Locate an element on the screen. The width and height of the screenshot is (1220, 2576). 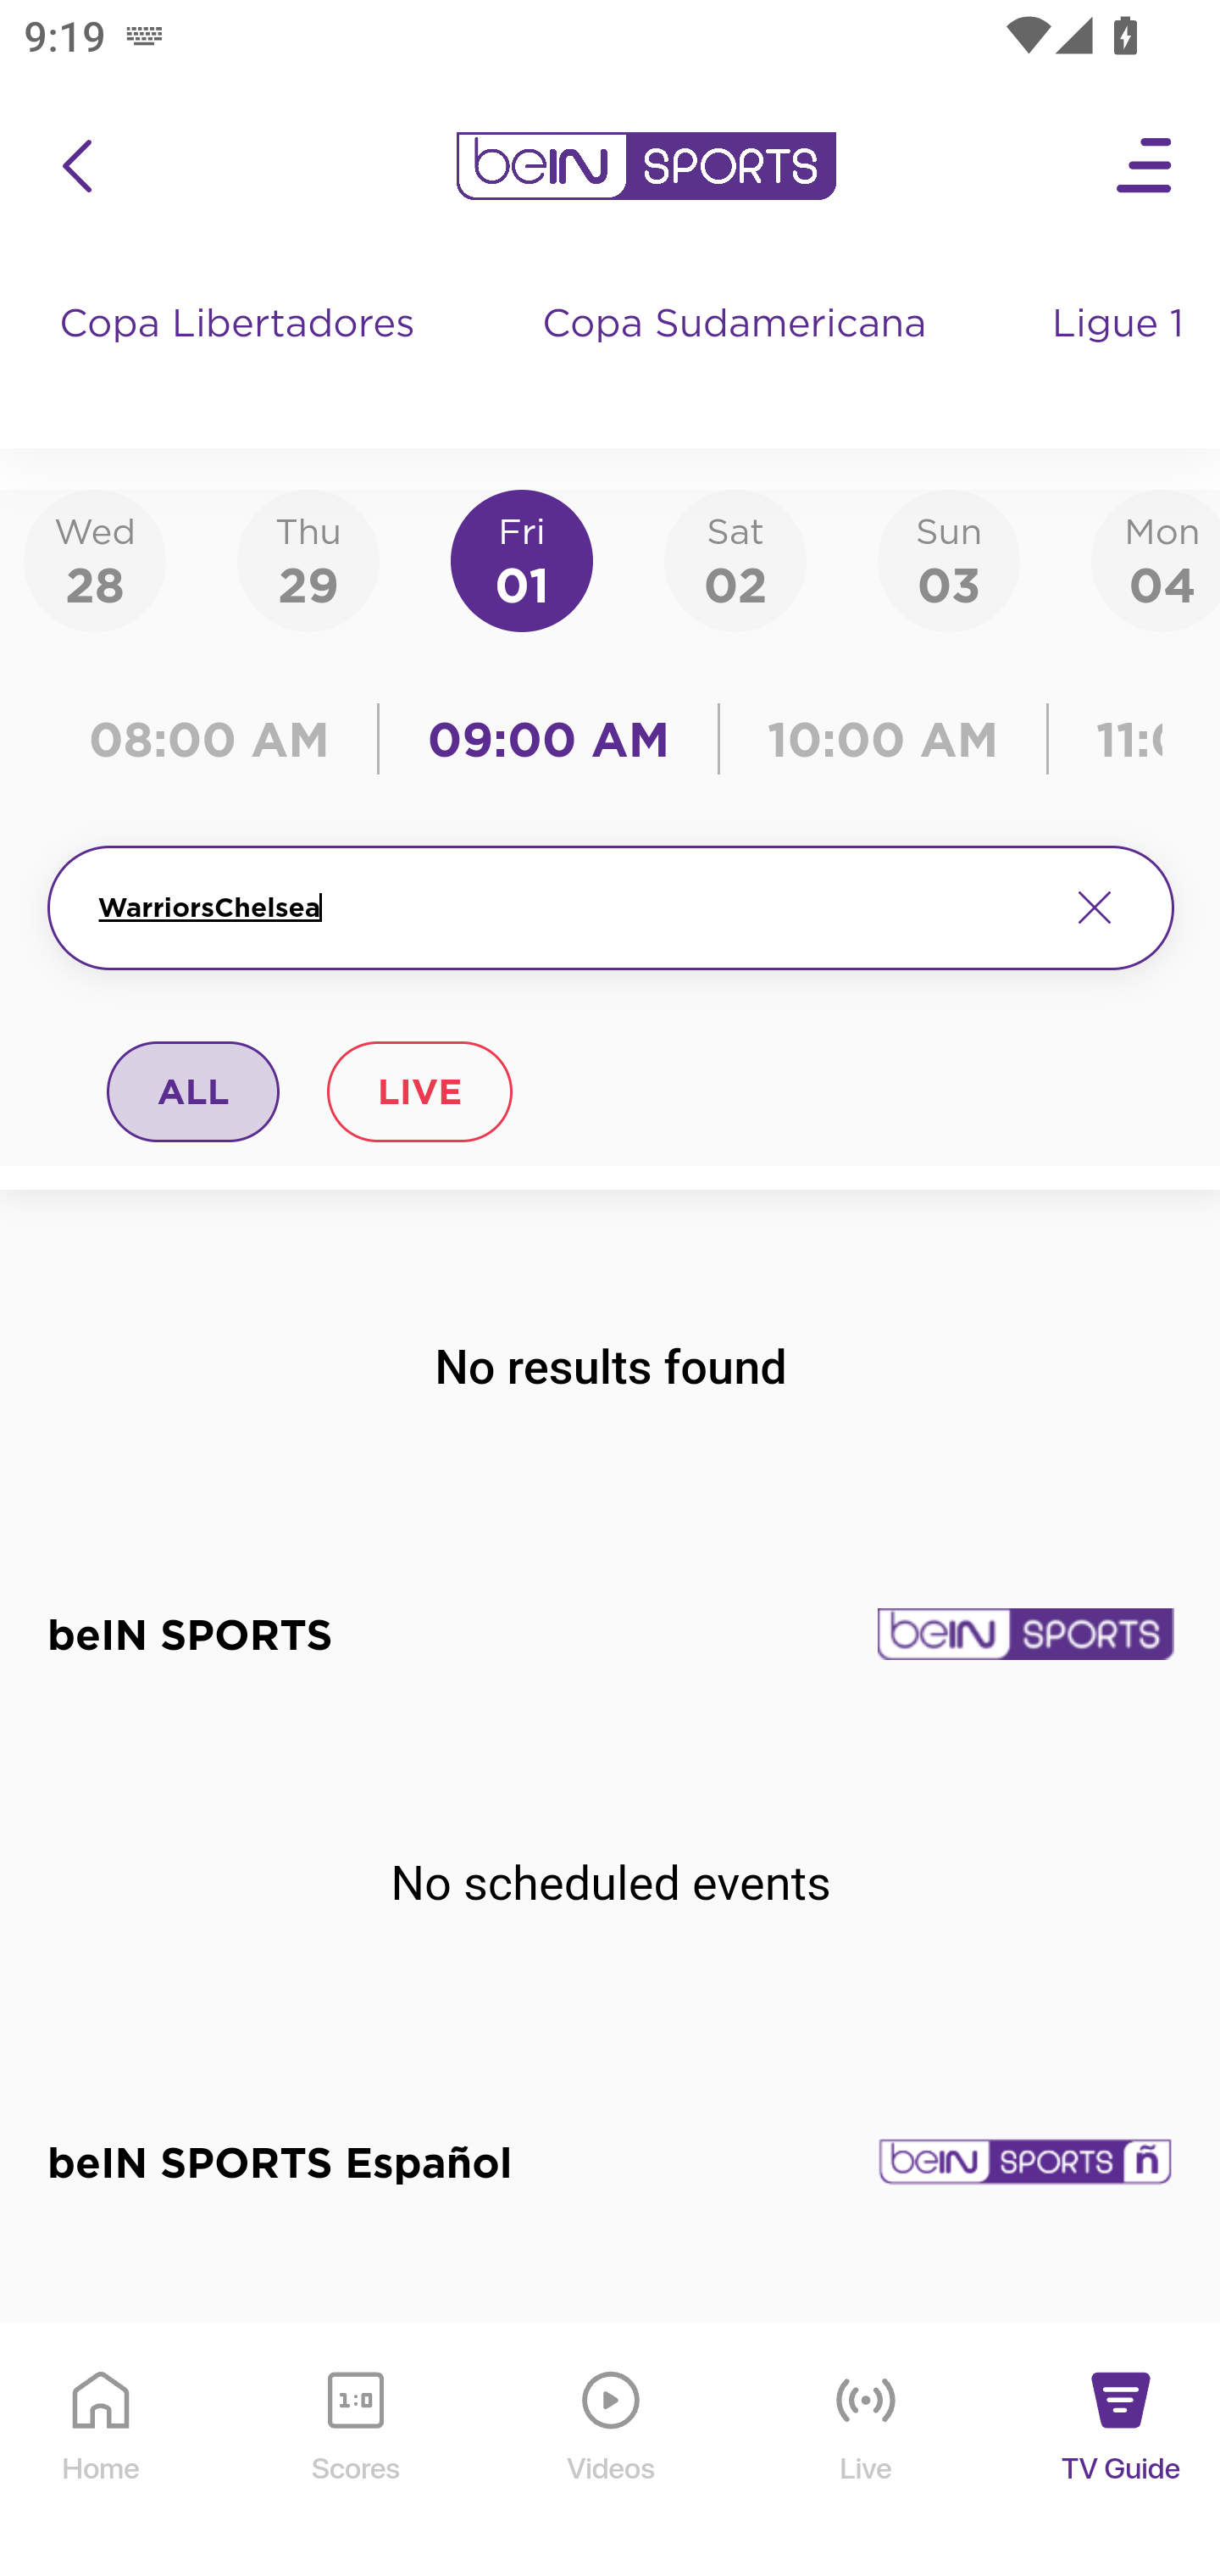
icon back is located at coordinates (76, 166).